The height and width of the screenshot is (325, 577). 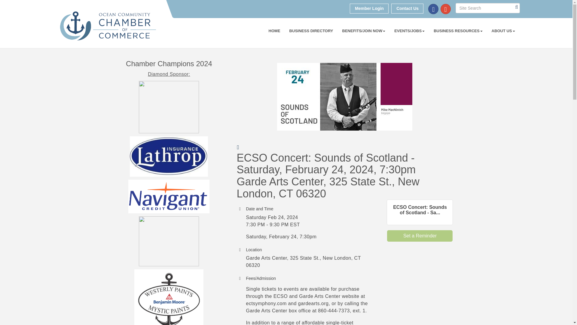 I want to click on Icon Link, so click(x=445, y=9).